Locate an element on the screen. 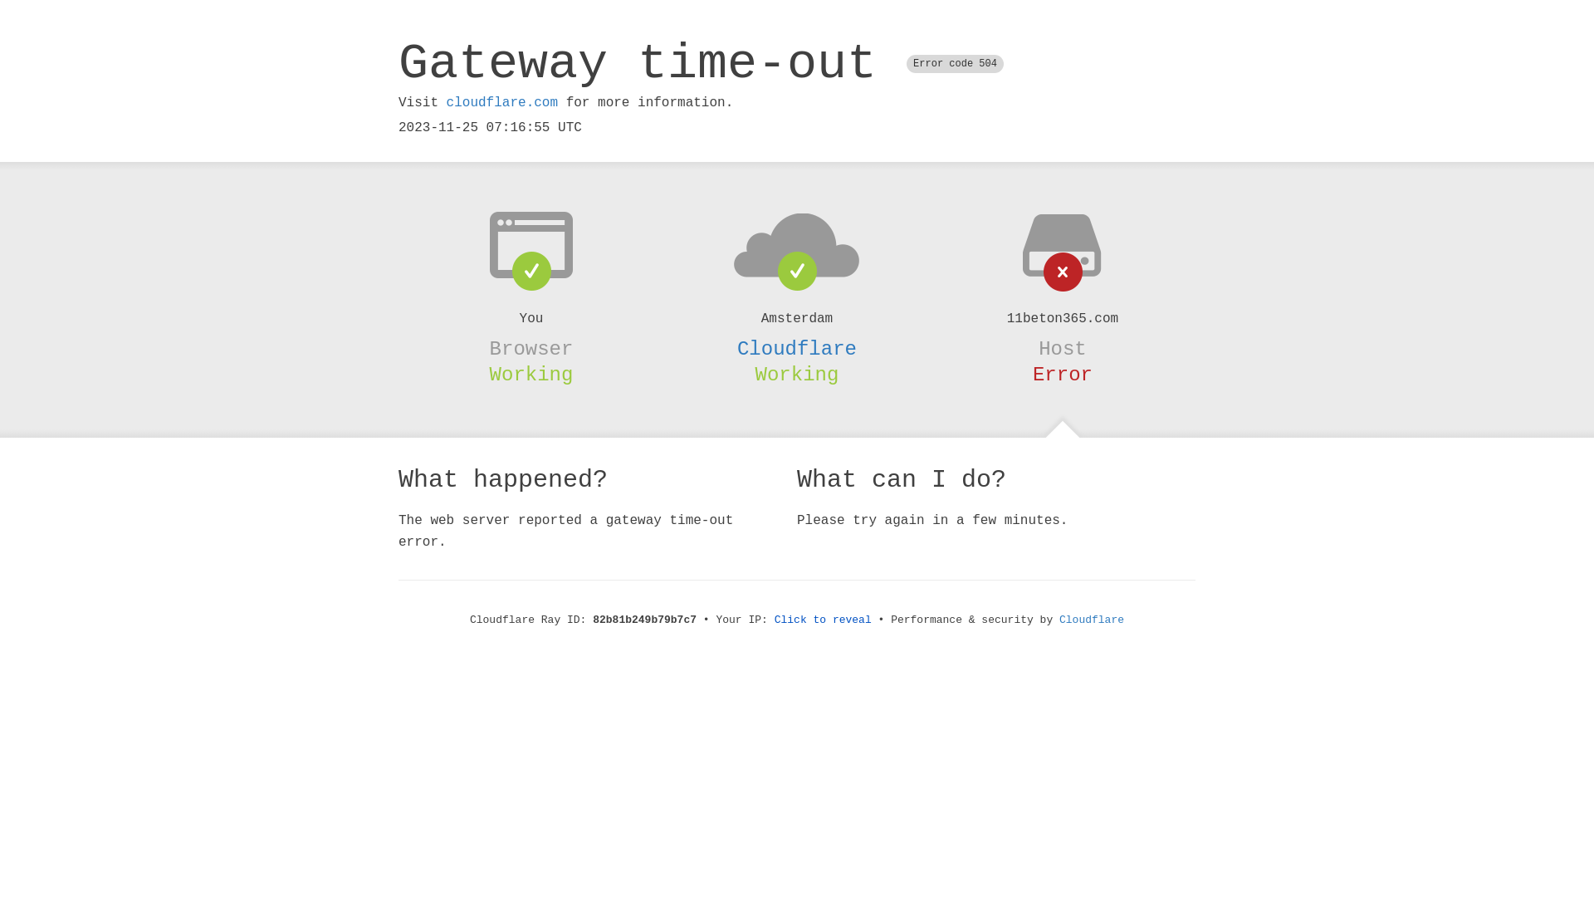  Click to reveal is located at coordinates (824, 620).